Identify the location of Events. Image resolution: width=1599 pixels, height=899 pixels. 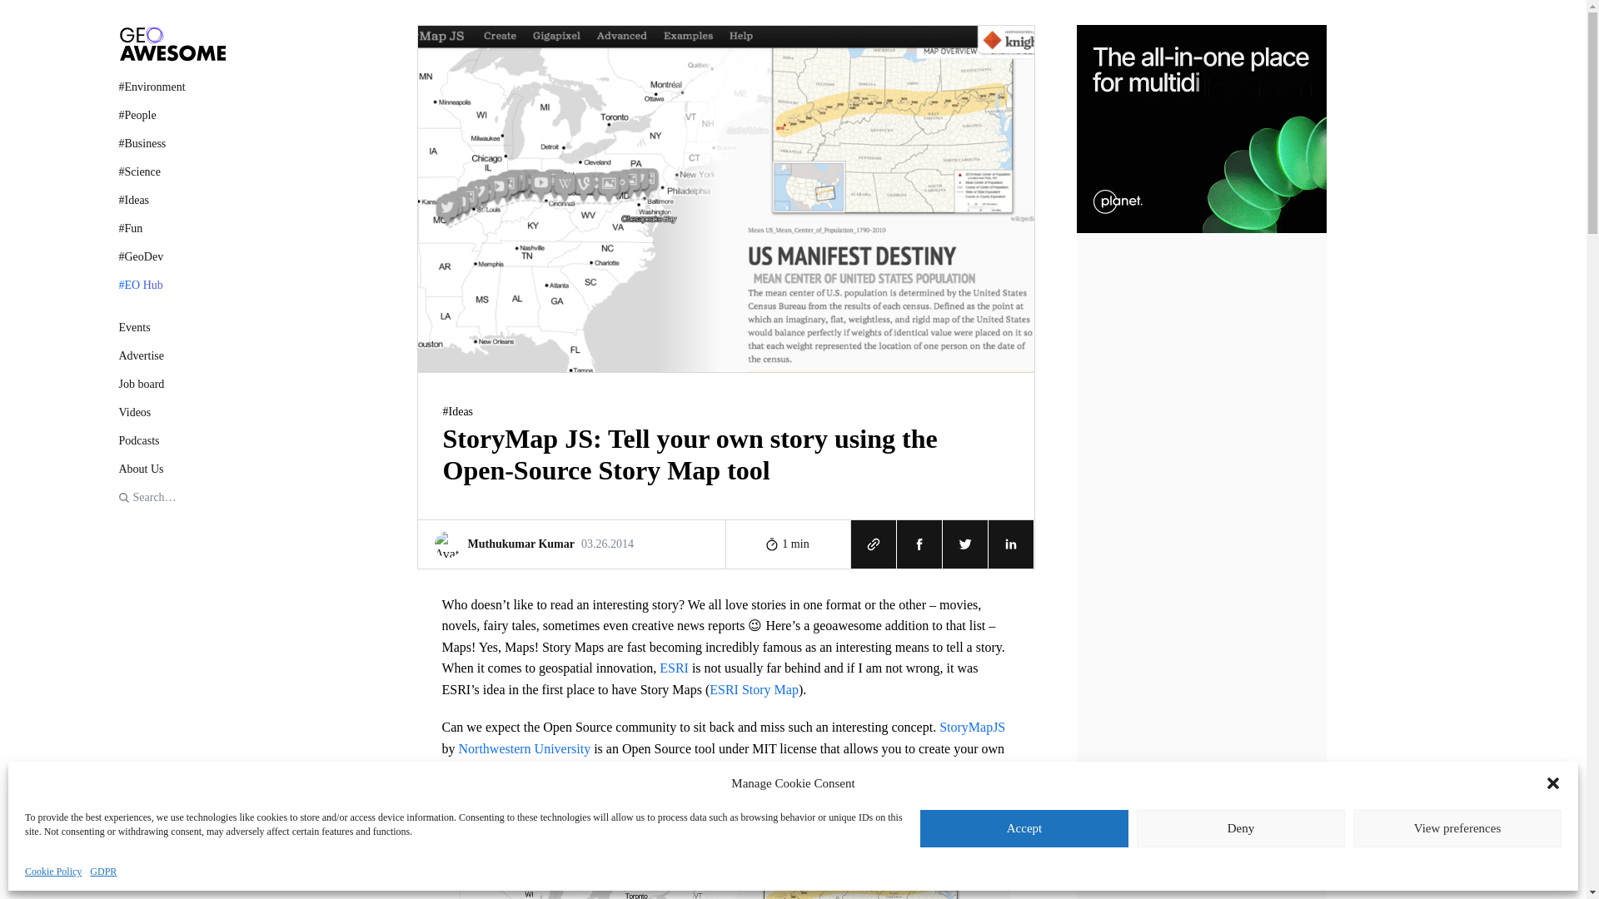
(172, 441).